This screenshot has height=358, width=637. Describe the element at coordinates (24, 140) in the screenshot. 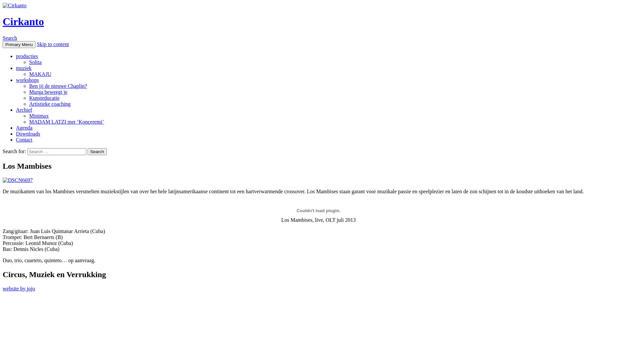

I see `Contact` at that location.